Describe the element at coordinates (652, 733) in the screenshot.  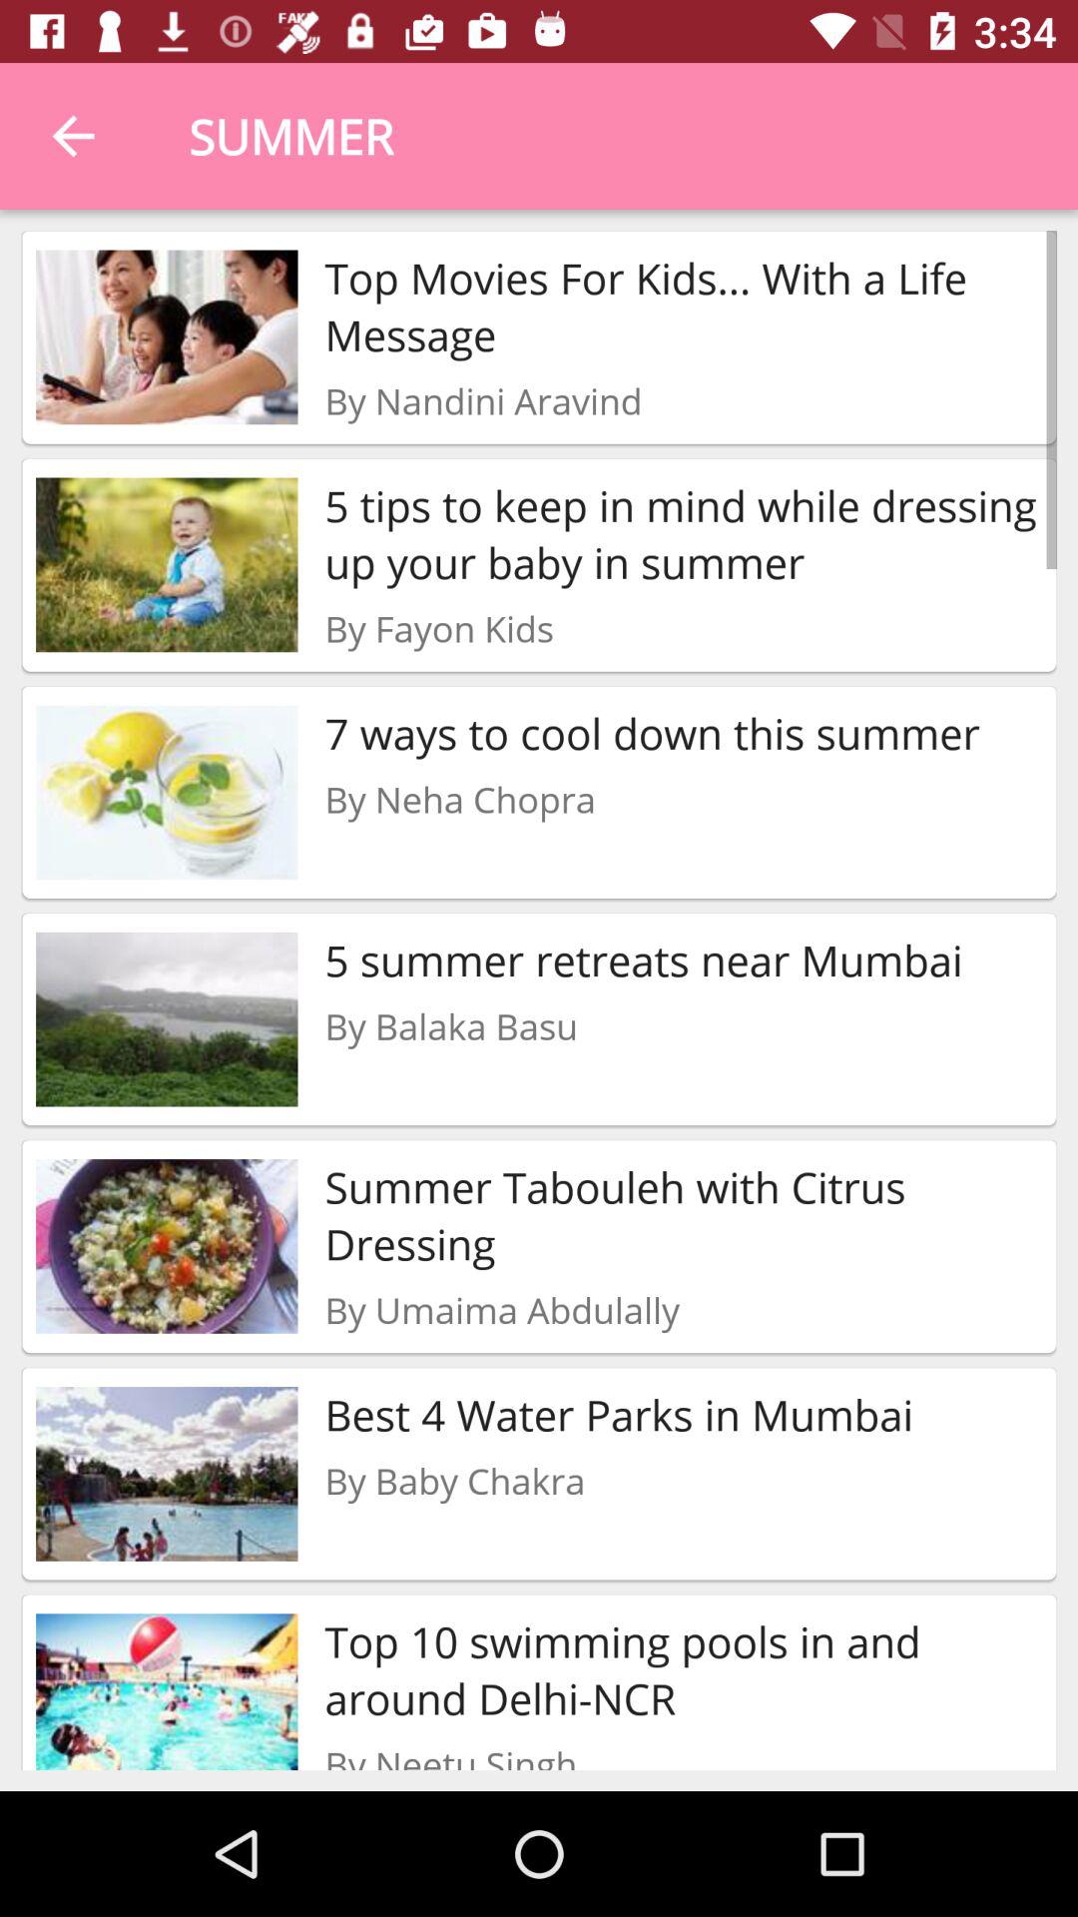
I see `select 7 ways to icon` at that location.